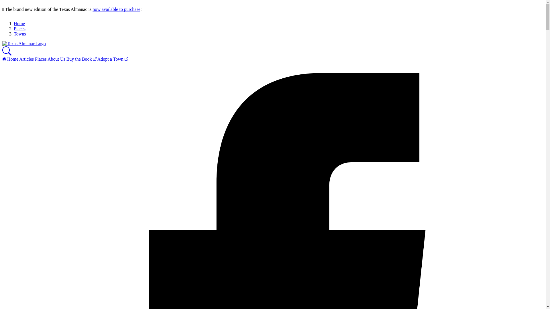 This screenshot has height=309, width=550. Describe the element at coordinates (19, 23) in the screenshot. I see `Home` at that location.